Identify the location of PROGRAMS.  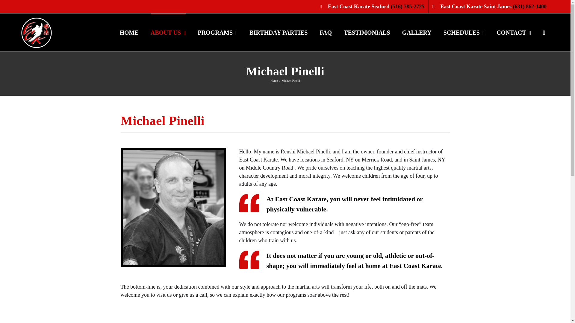
(217, 32).